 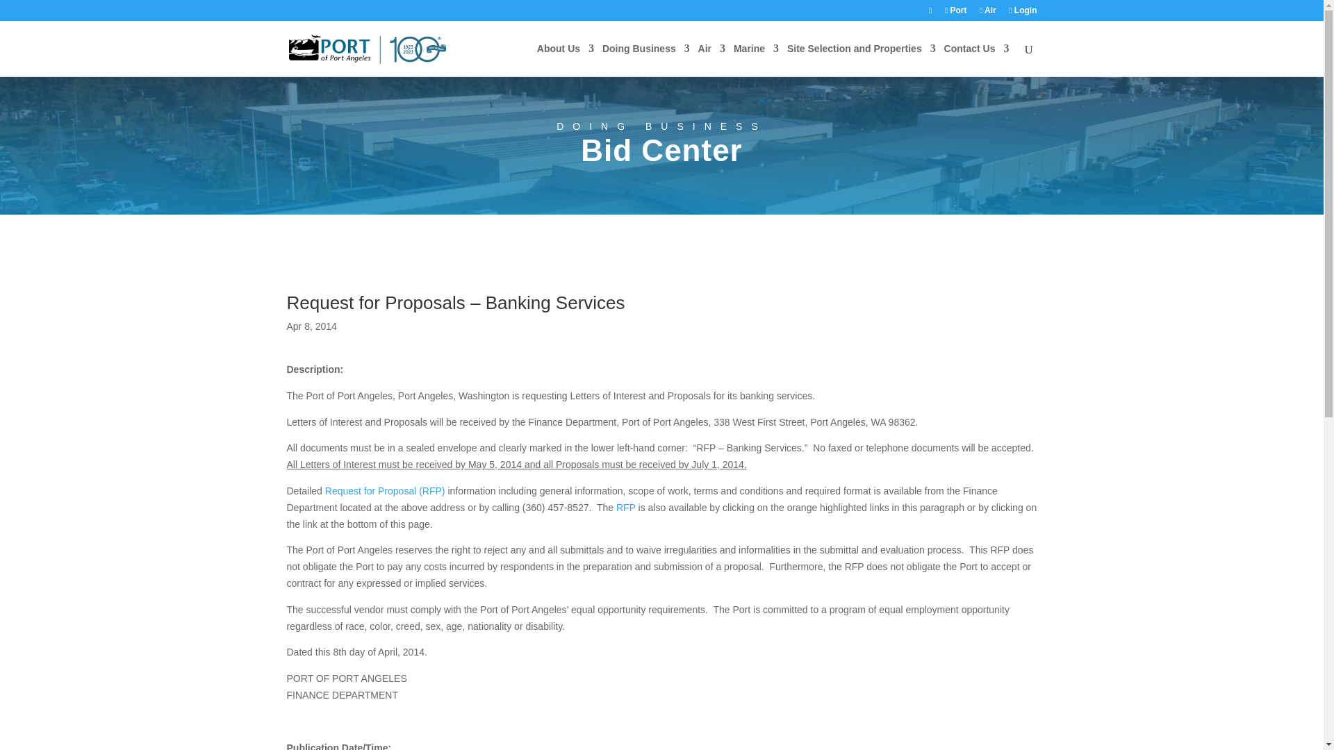 I want to click on Port, so click(x=956, y=13).